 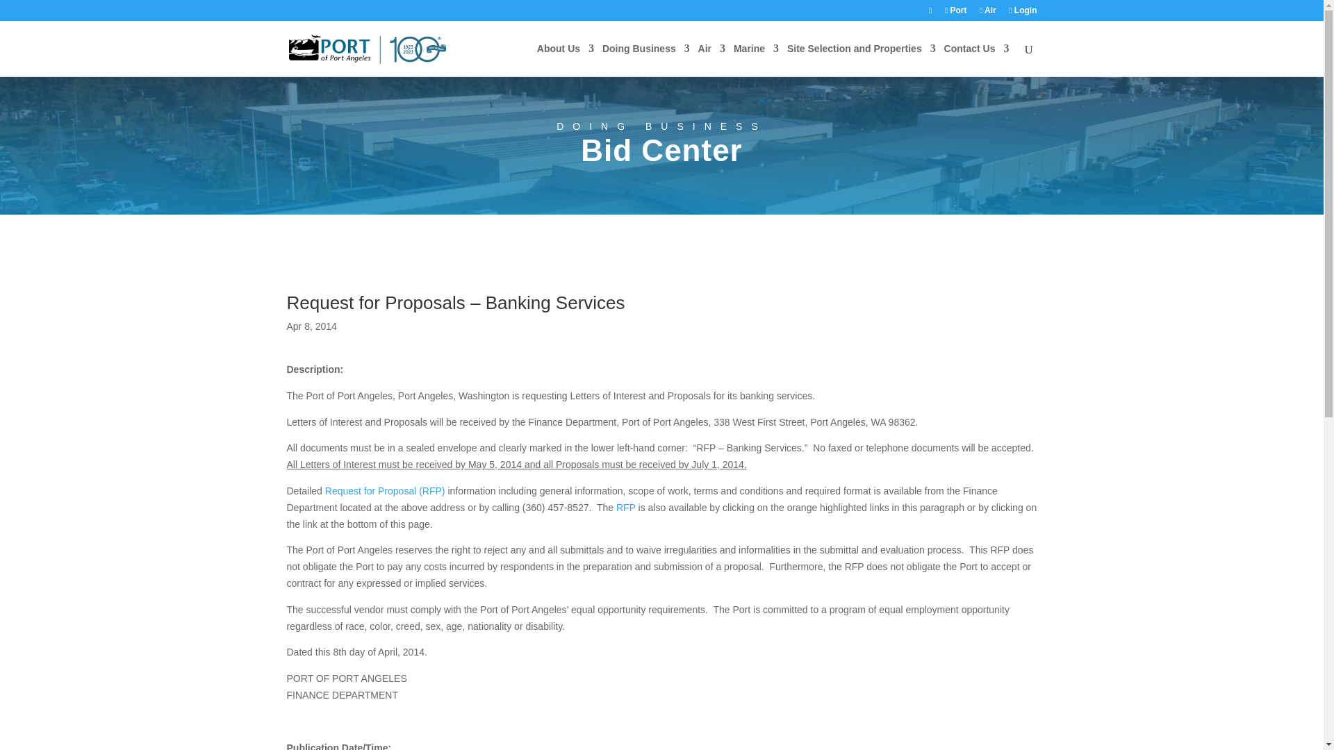 I want to click on Port, so click(x=956, y=13).